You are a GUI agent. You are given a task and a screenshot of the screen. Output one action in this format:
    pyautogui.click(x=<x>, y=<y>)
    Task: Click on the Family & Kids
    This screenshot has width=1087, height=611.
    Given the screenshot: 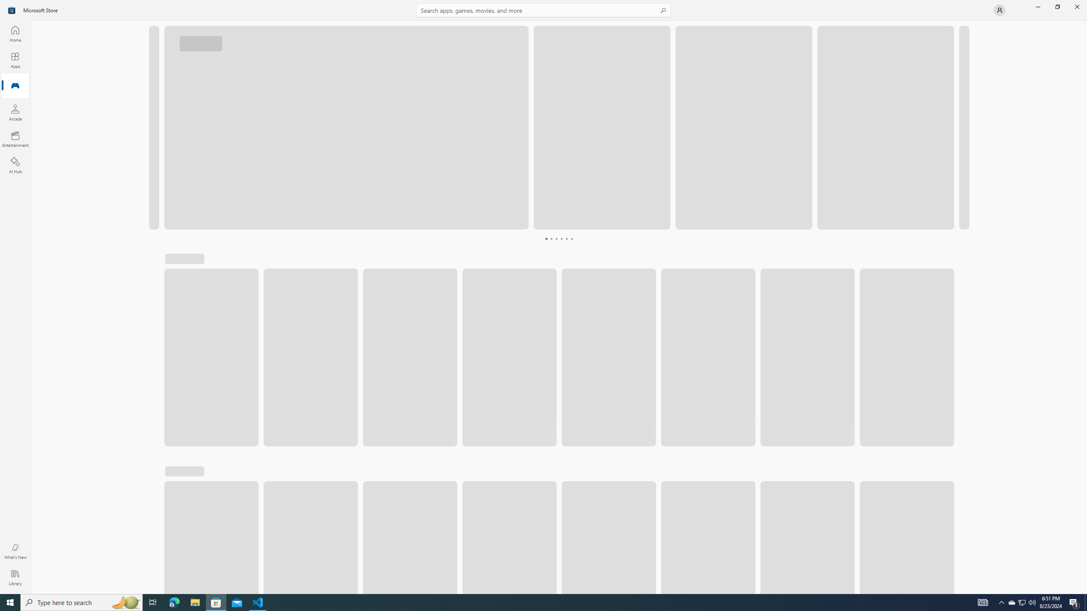 What is the action you would take?
    pyautogui.click(x=862, y=263)
    